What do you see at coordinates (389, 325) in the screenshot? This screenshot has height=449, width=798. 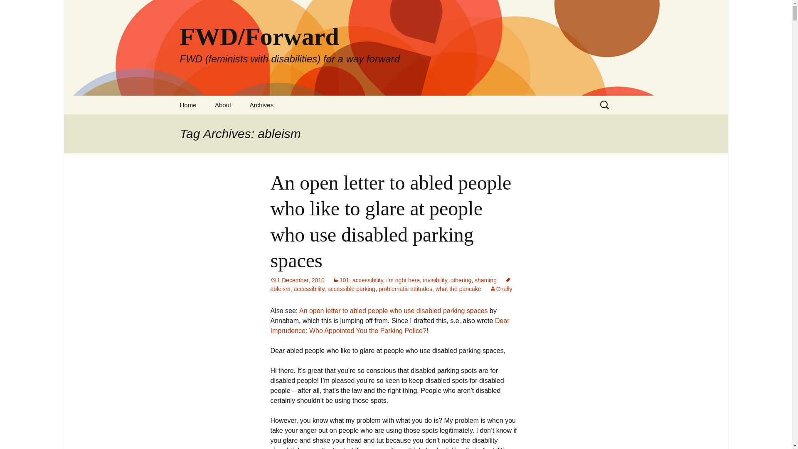 I see `Dear Imprudence: Who Appointed You the Parking Police?` at bounding box center [389, 325].